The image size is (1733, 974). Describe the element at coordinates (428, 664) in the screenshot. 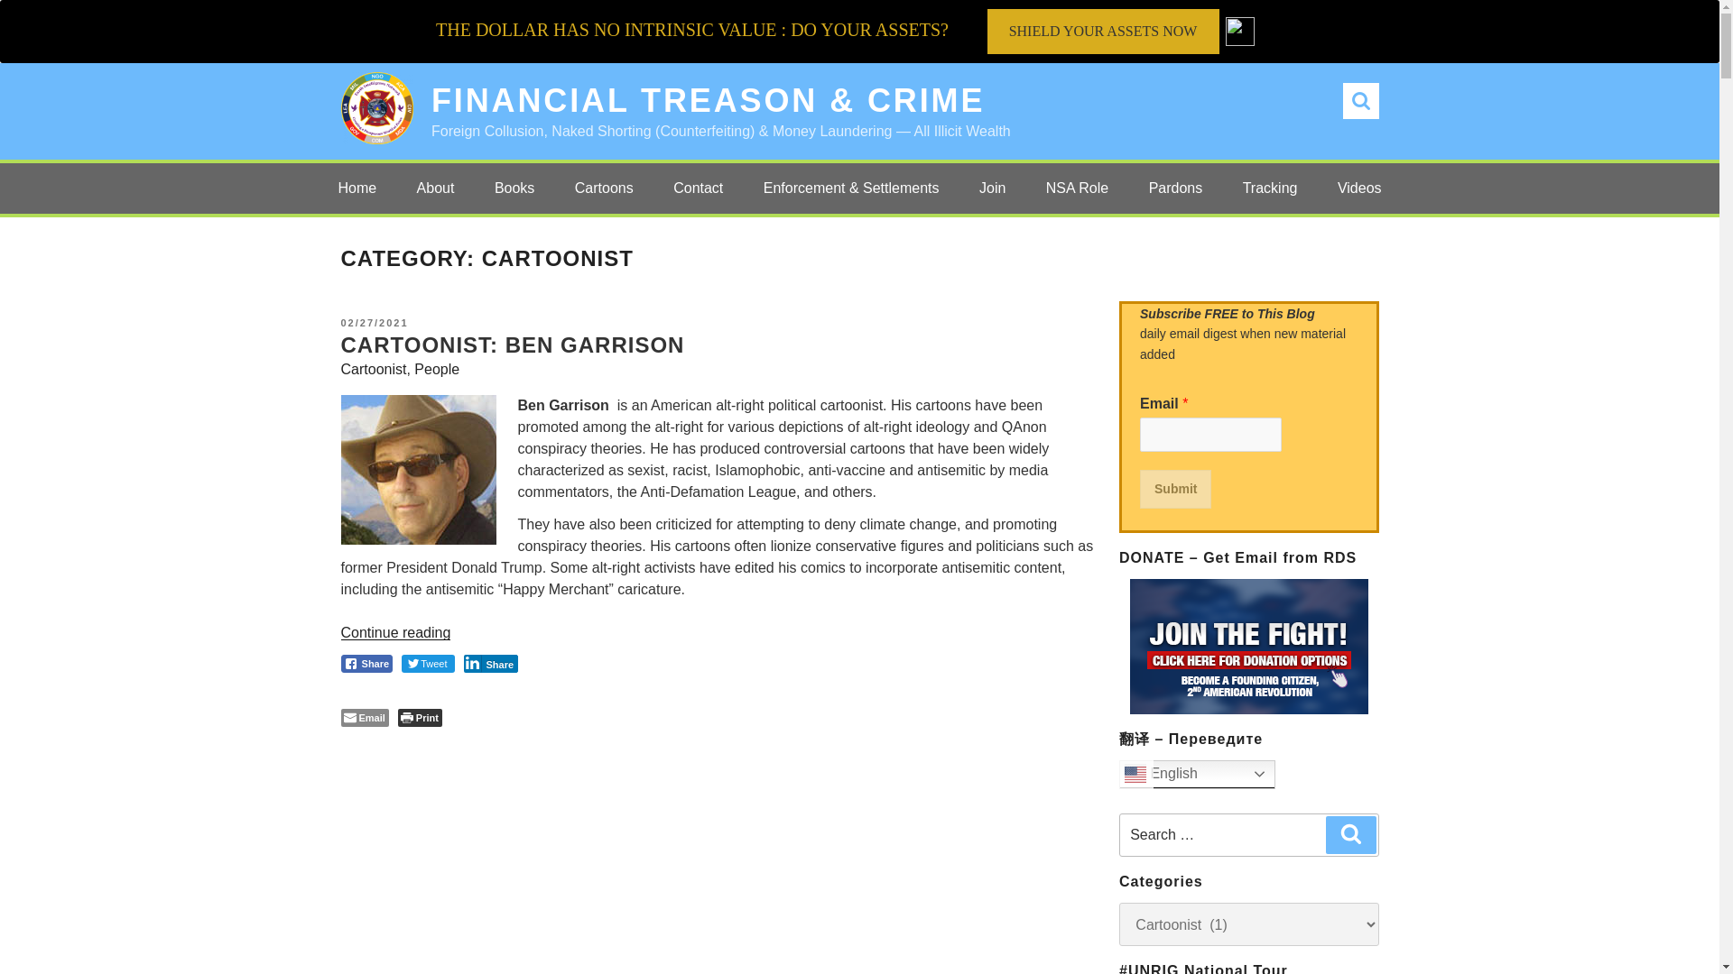

I see `Tweet` at that location.